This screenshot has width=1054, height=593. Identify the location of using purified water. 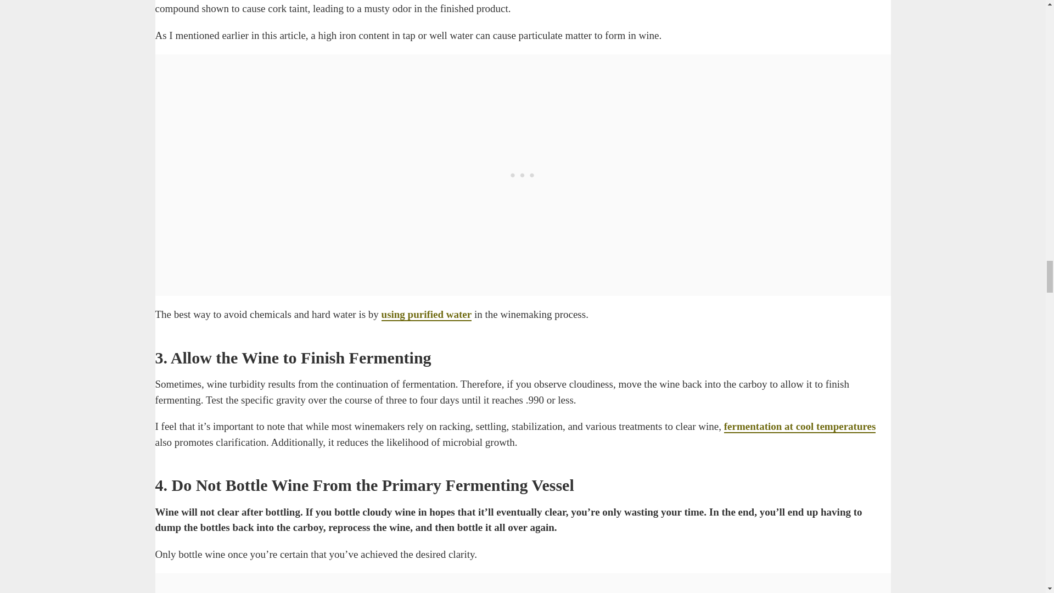
(427, 315).